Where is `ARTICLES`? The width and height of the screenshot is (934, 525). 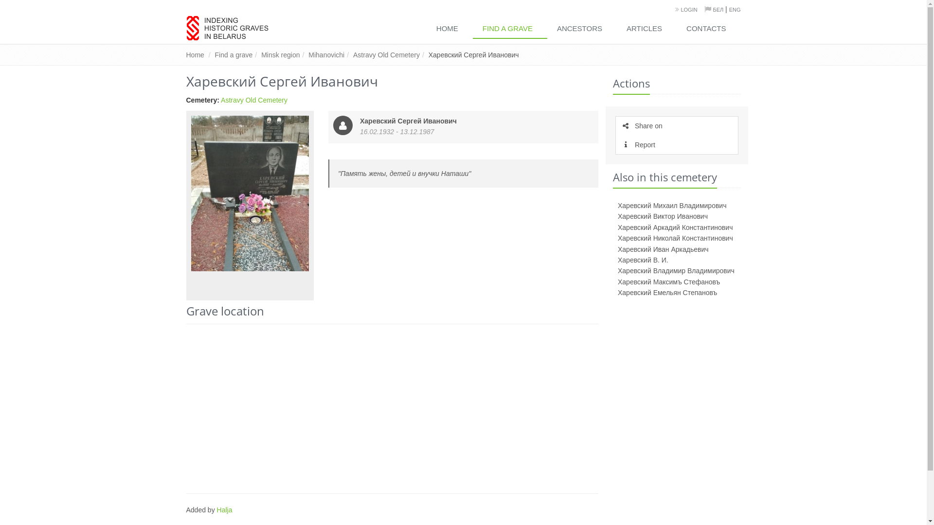
ARTICLES is located at coordinates (647, 29).